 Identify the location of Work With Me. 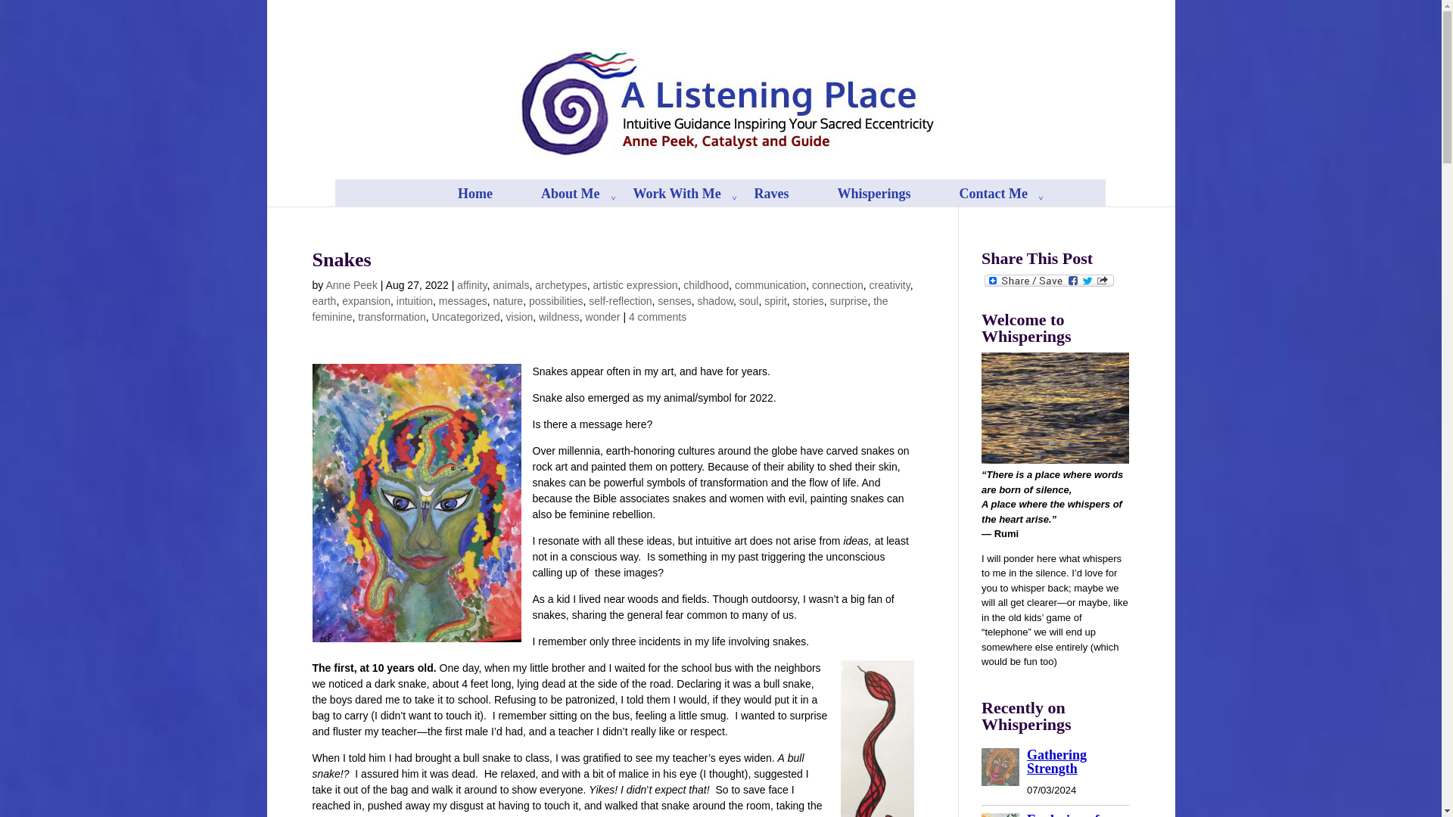
(683, 203).